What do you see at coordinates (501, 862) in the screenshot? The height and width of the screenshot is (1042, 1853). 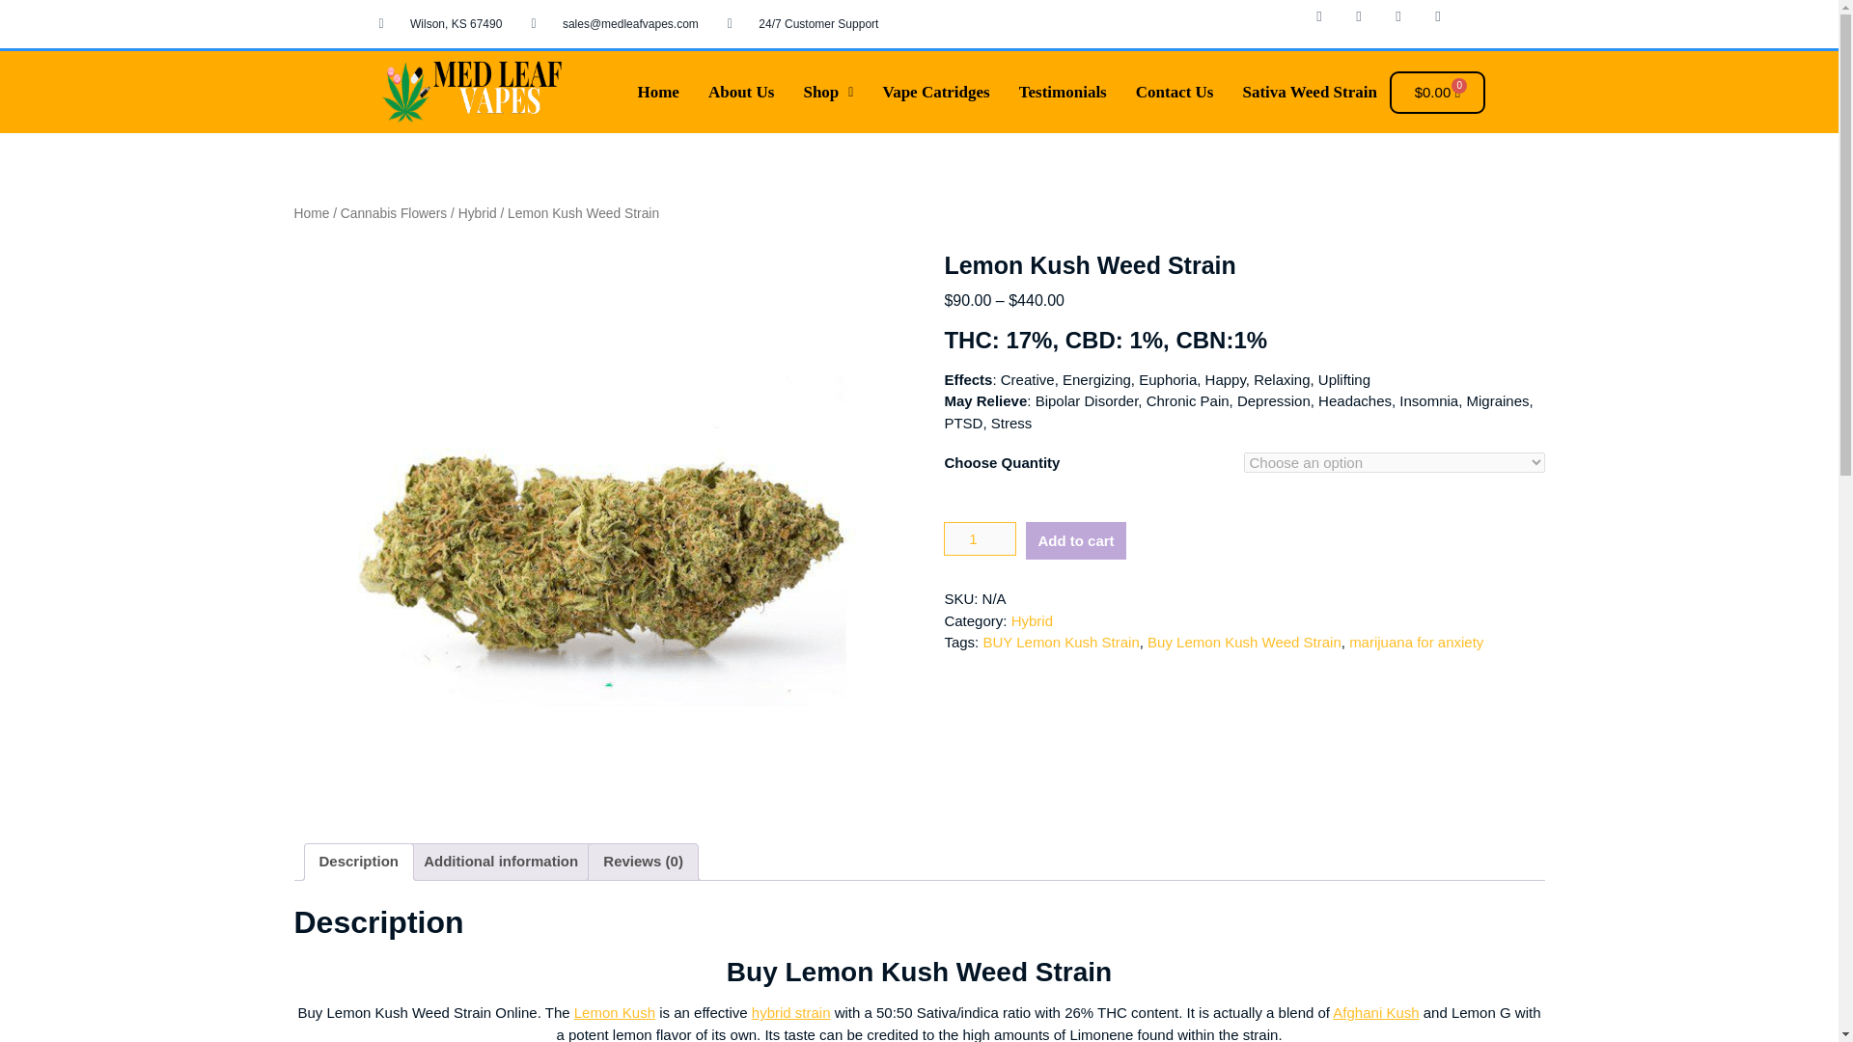 I see `Additional information` at bounding box center [501, 862].